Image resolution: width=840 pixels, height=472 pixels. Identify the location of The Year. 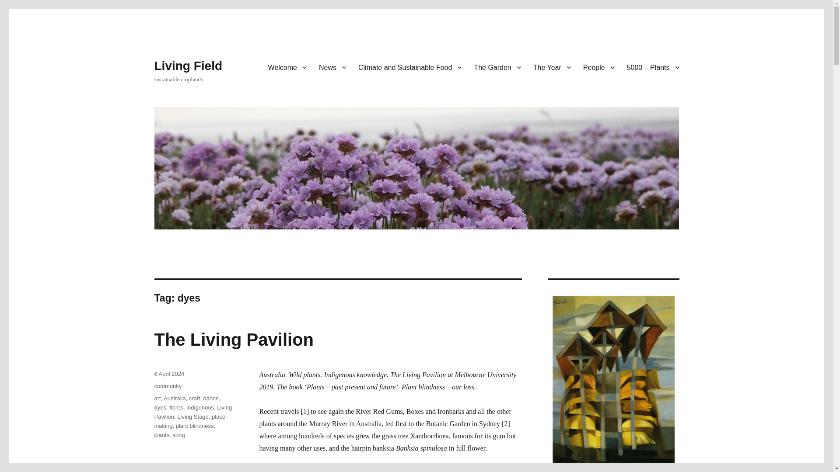
(552, 67).